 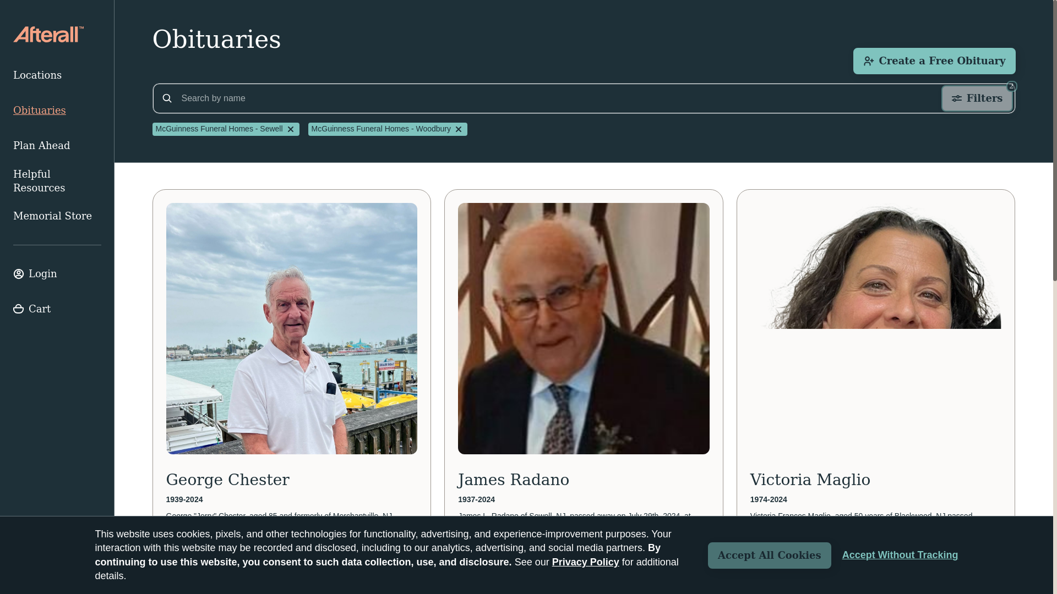 I want to click on Locations, so click(x=57, y=75).